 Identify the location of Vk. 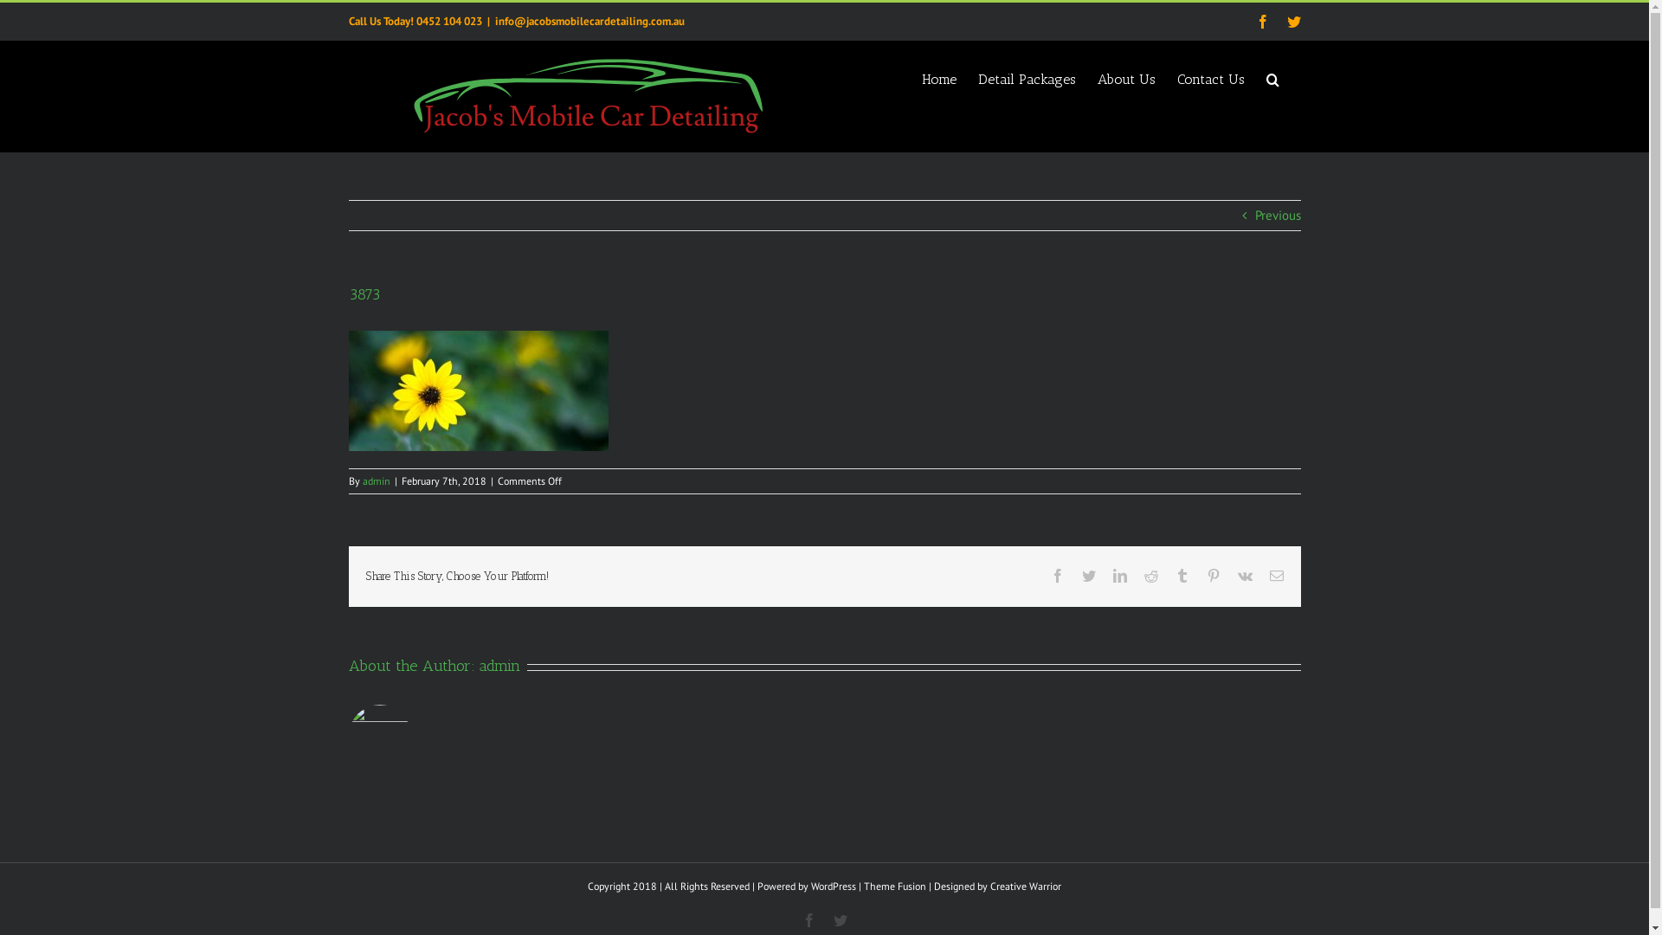
(1245, 576).